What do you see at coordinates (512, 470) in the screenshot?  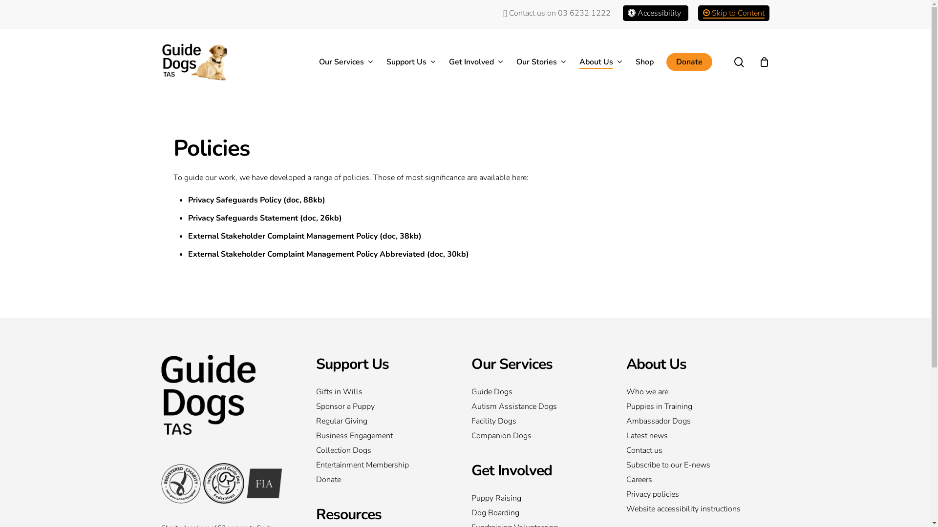 I see `Get Involved` at bounding box center [512, 470].